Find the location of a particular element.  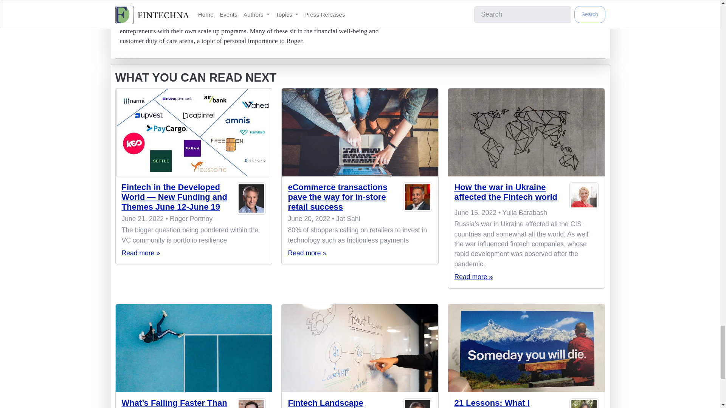

Jat Sahi is located at coordinates (417, 199).